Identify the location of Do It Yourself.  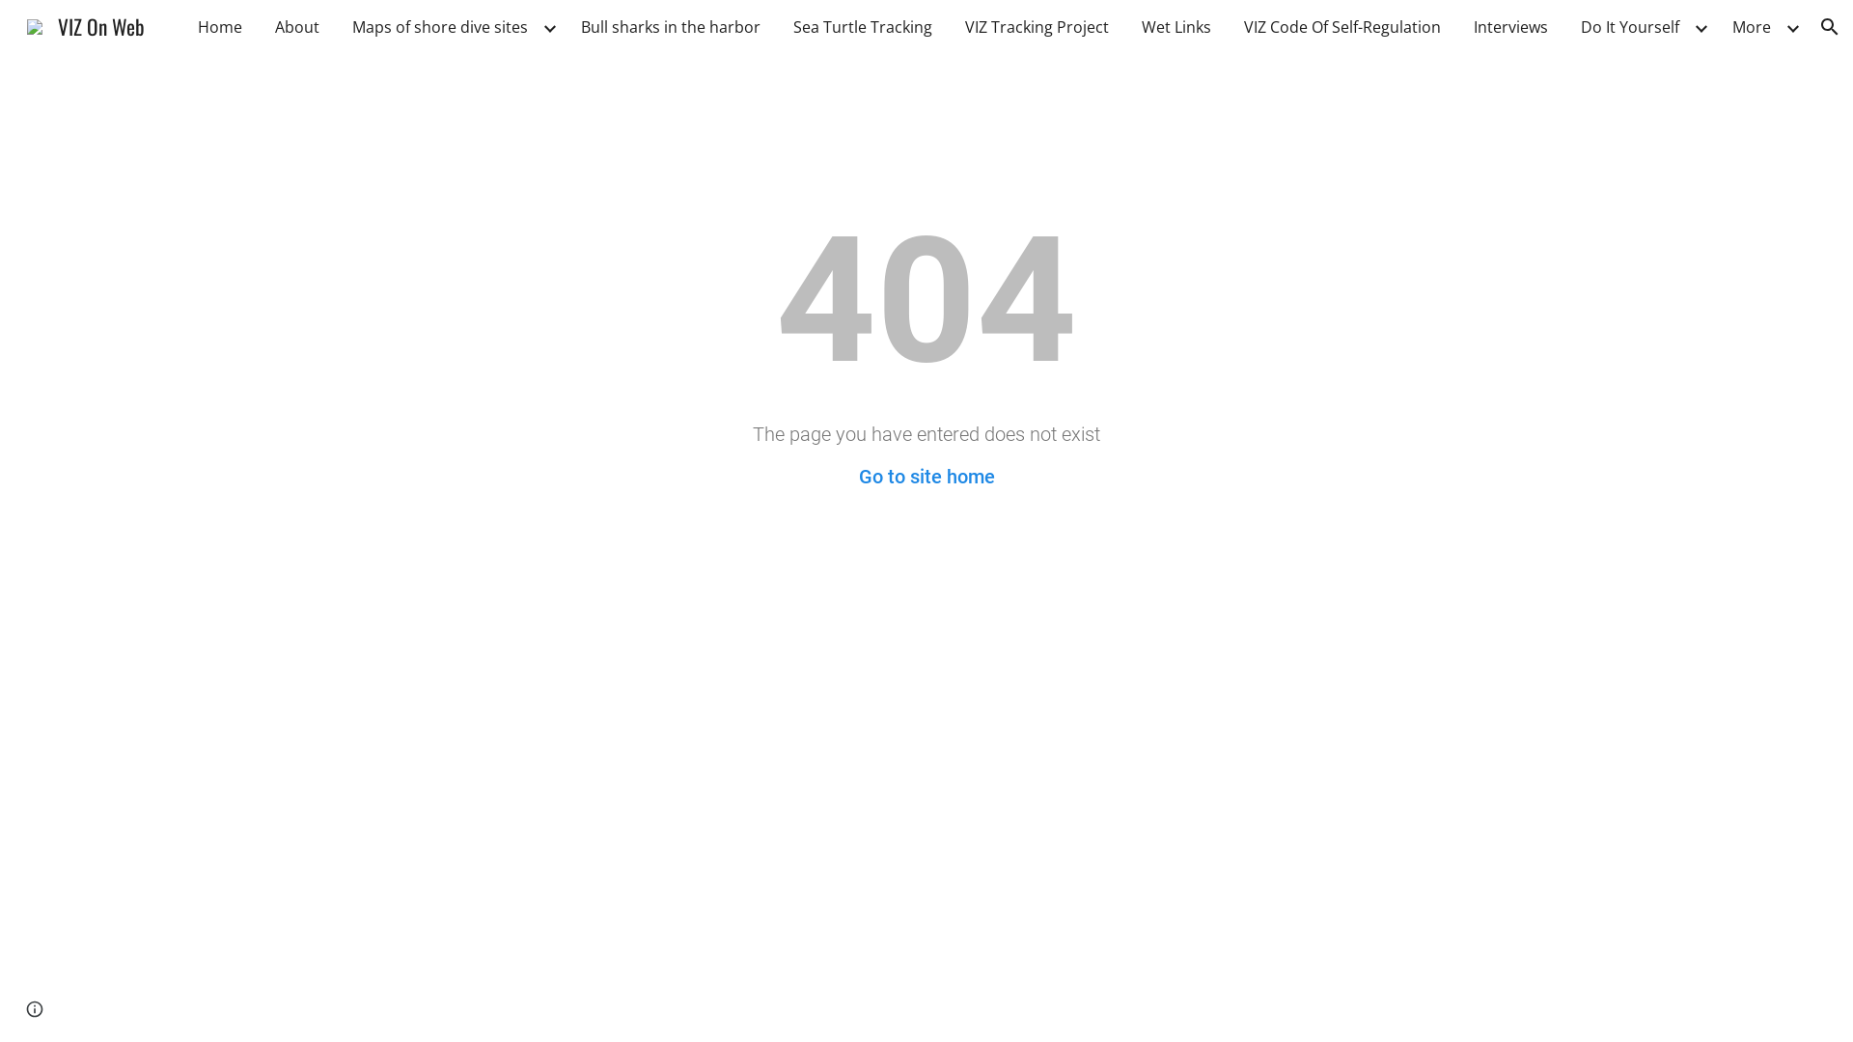
(1630, 27).